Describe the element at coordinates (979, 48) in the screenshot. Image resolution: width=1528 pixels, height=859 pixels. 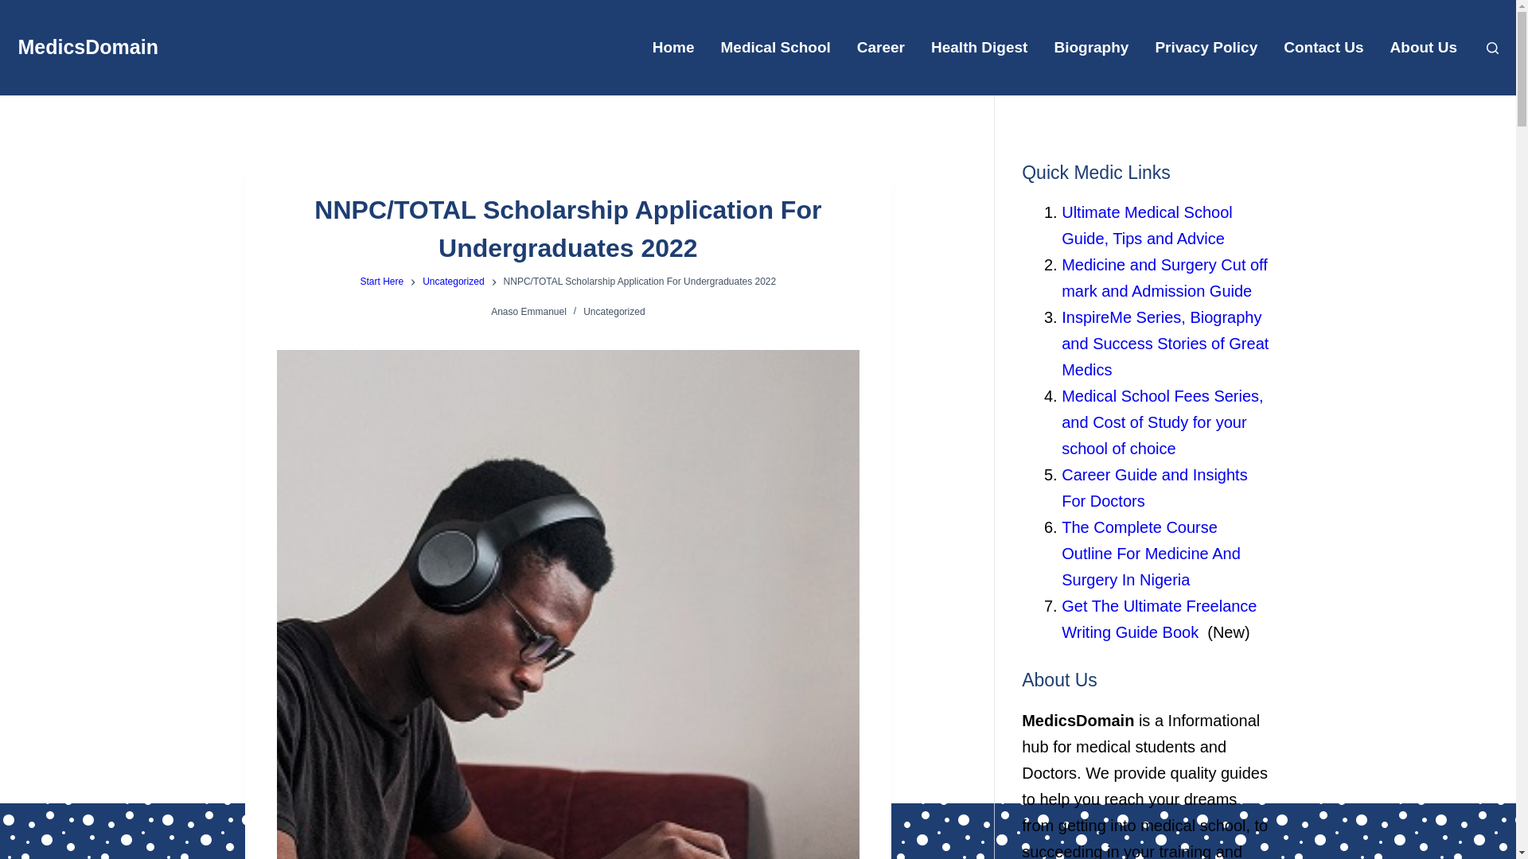
I see `Health Digest` at that location.